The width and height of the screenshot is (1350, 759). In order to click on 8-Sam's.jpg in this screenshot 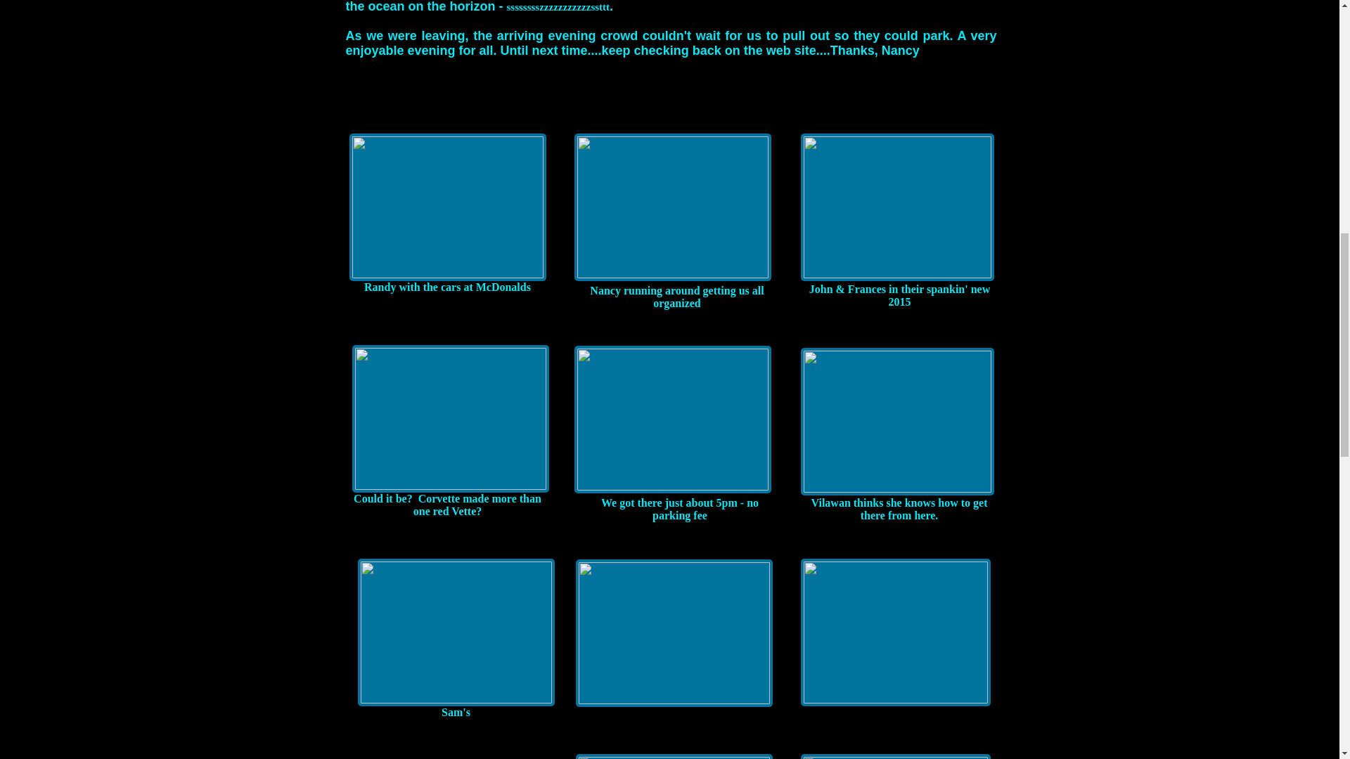, I will do `click(456, 632)`.